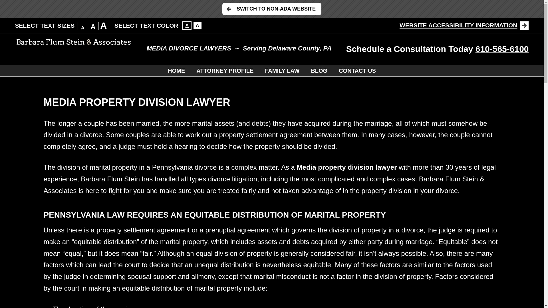 This screenshot has width=548, height=308. What do you see at coordinates (198, 25) in the screenshot?
I see `A` at bounding box center [198, 25].